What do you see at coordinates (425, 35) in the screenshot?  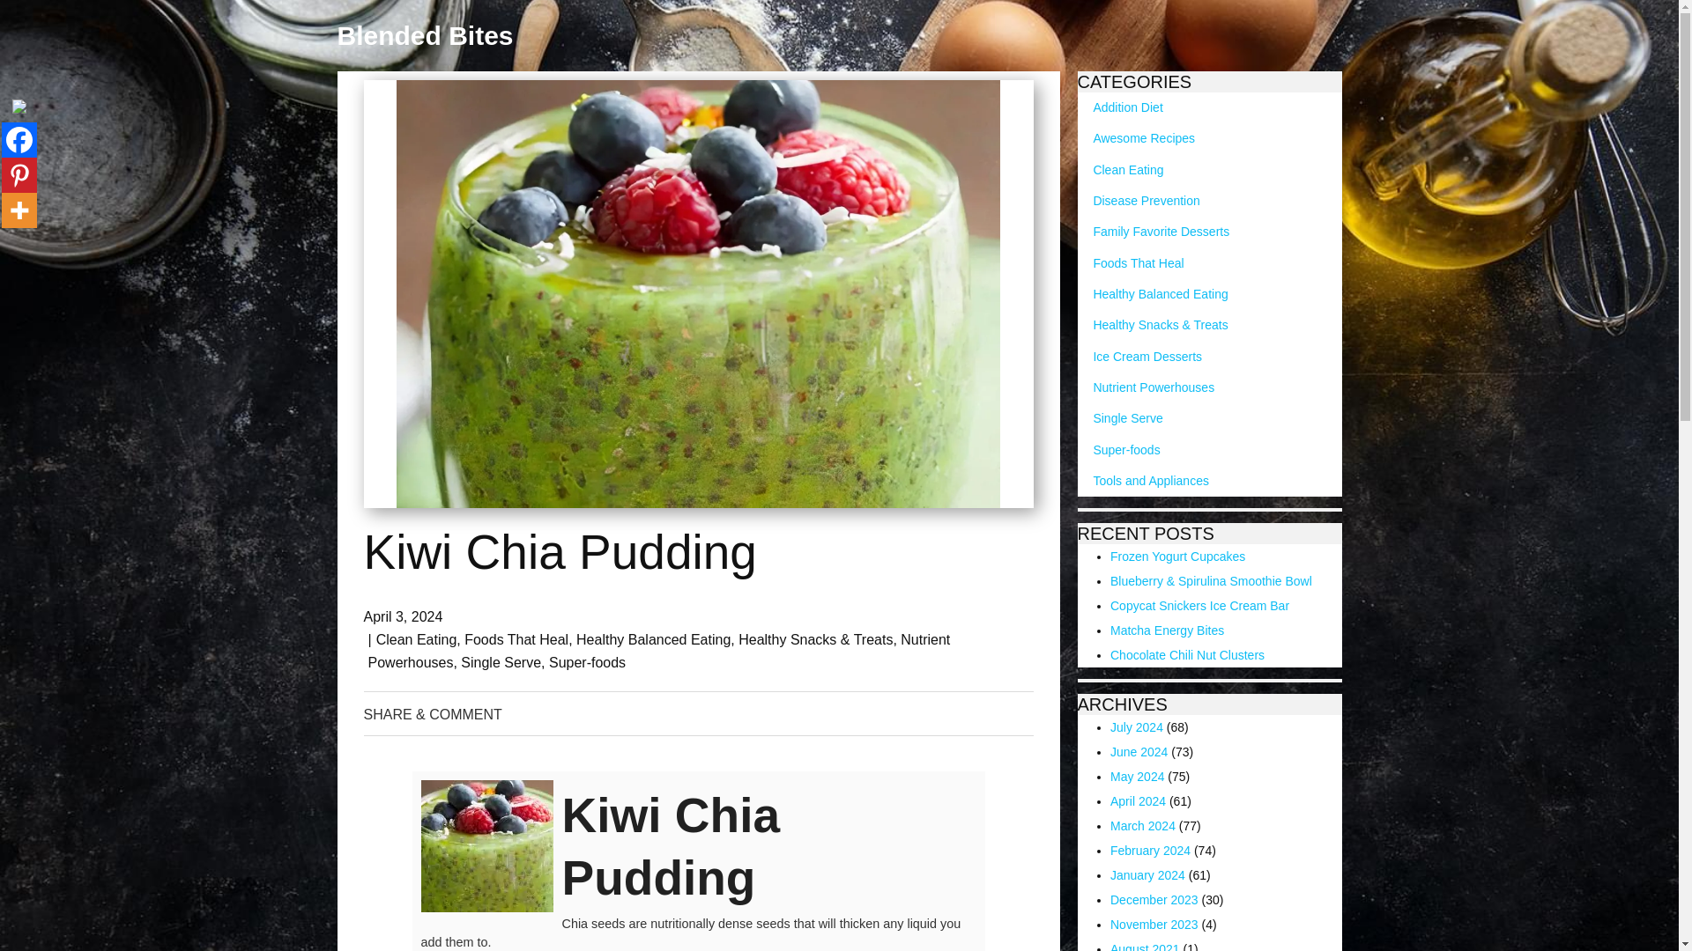 I see `Blended Bites` at bounding box center [425, 35].